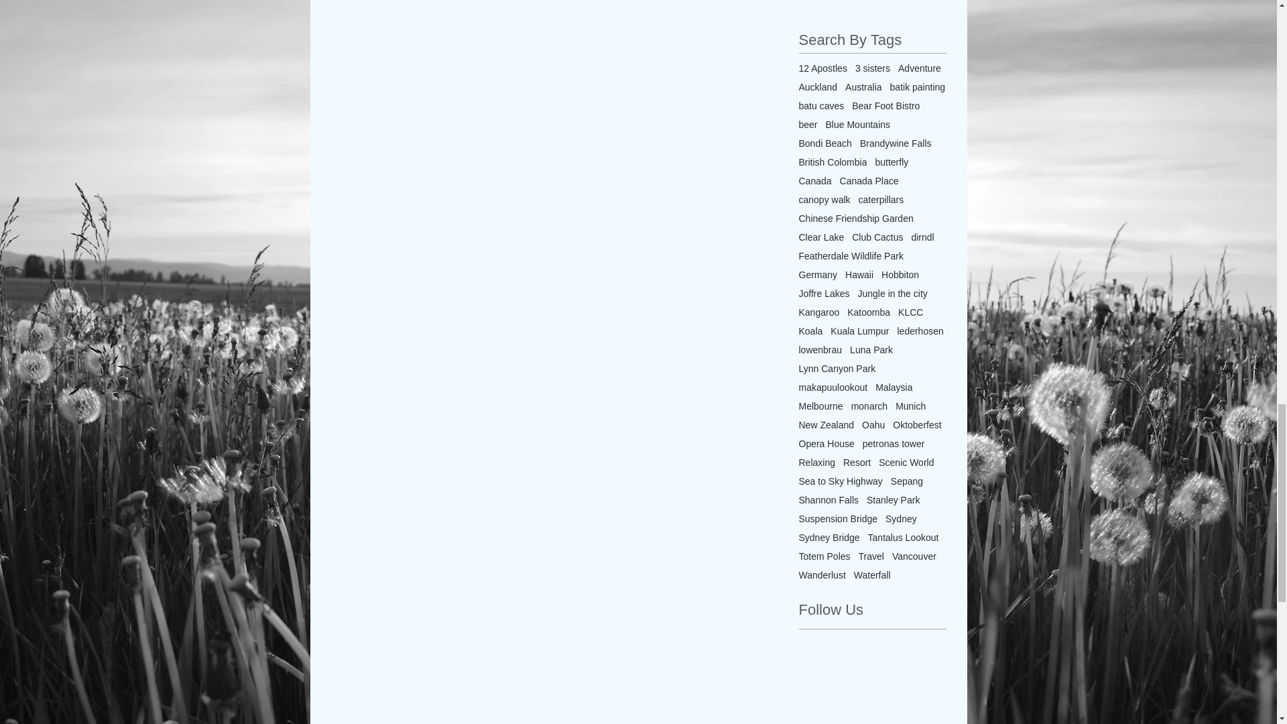 The image size is (1287, 724). What do you see at coordinates (873, 68) in the screenshot?
I see `3 sisters` at bounding box center [873, 68].